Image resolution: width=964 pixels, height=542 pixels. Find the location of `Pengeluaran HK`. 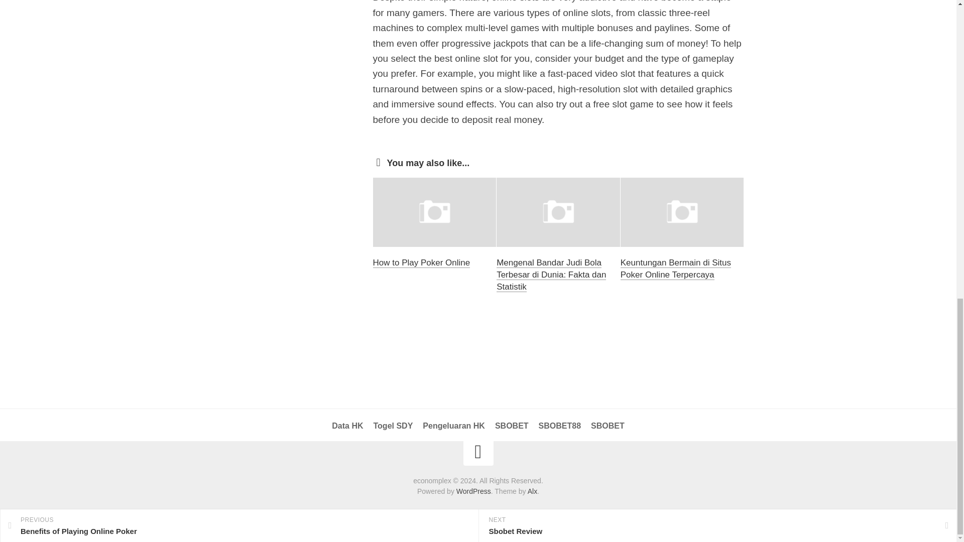

Pengeluaran HK is located at coordinates (454, 426).